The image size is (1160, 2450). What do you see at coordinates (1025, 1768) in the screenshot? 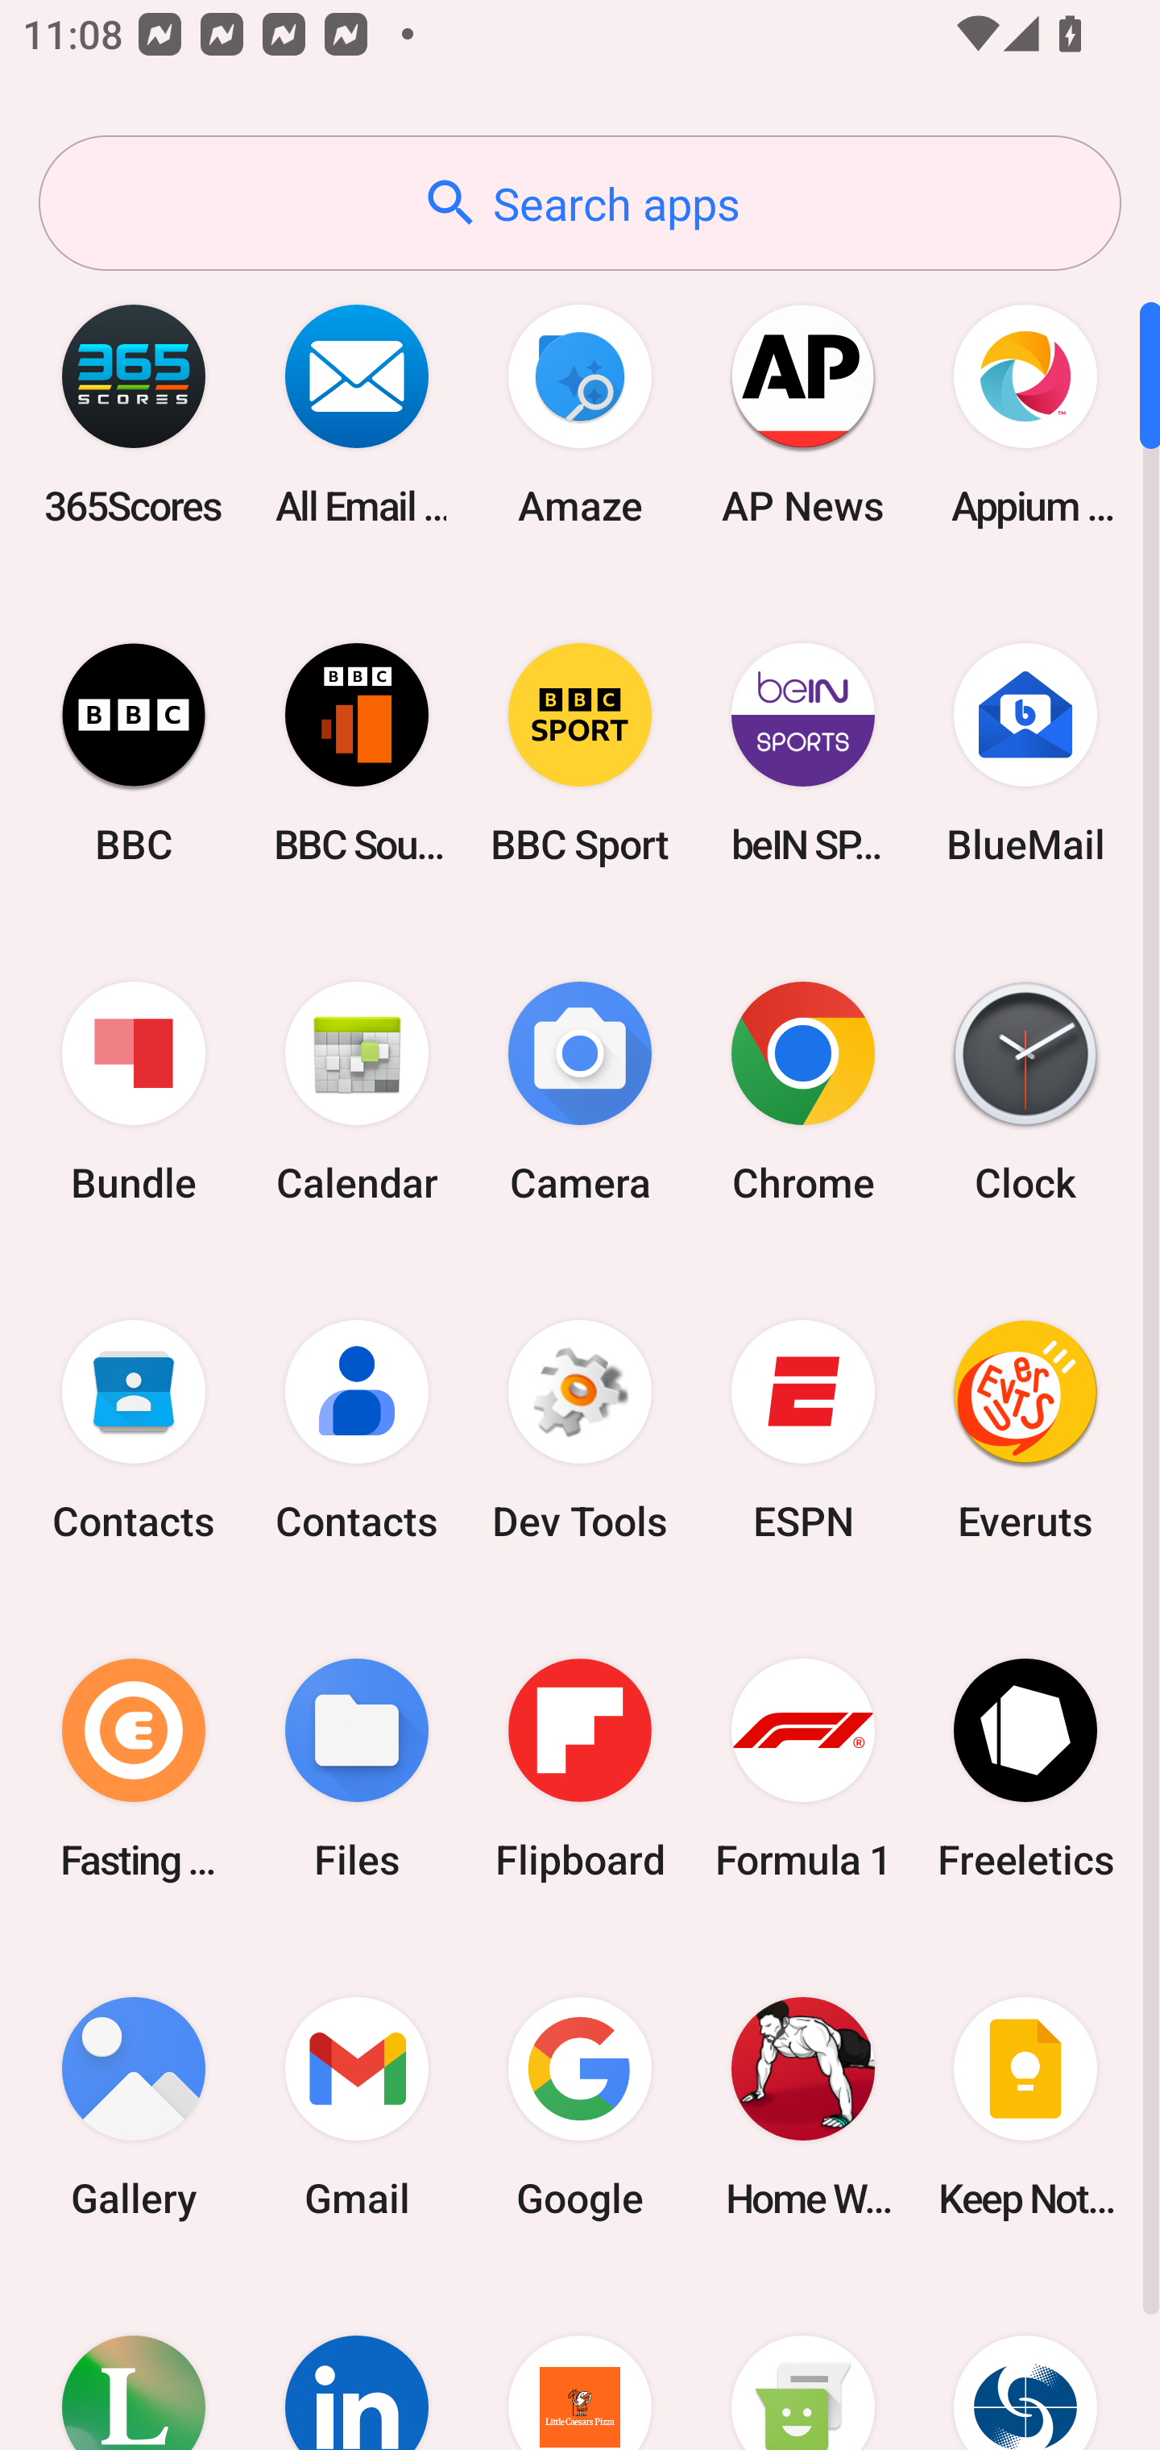
I see `Freeletics` at bounding box center [1025, 1768].